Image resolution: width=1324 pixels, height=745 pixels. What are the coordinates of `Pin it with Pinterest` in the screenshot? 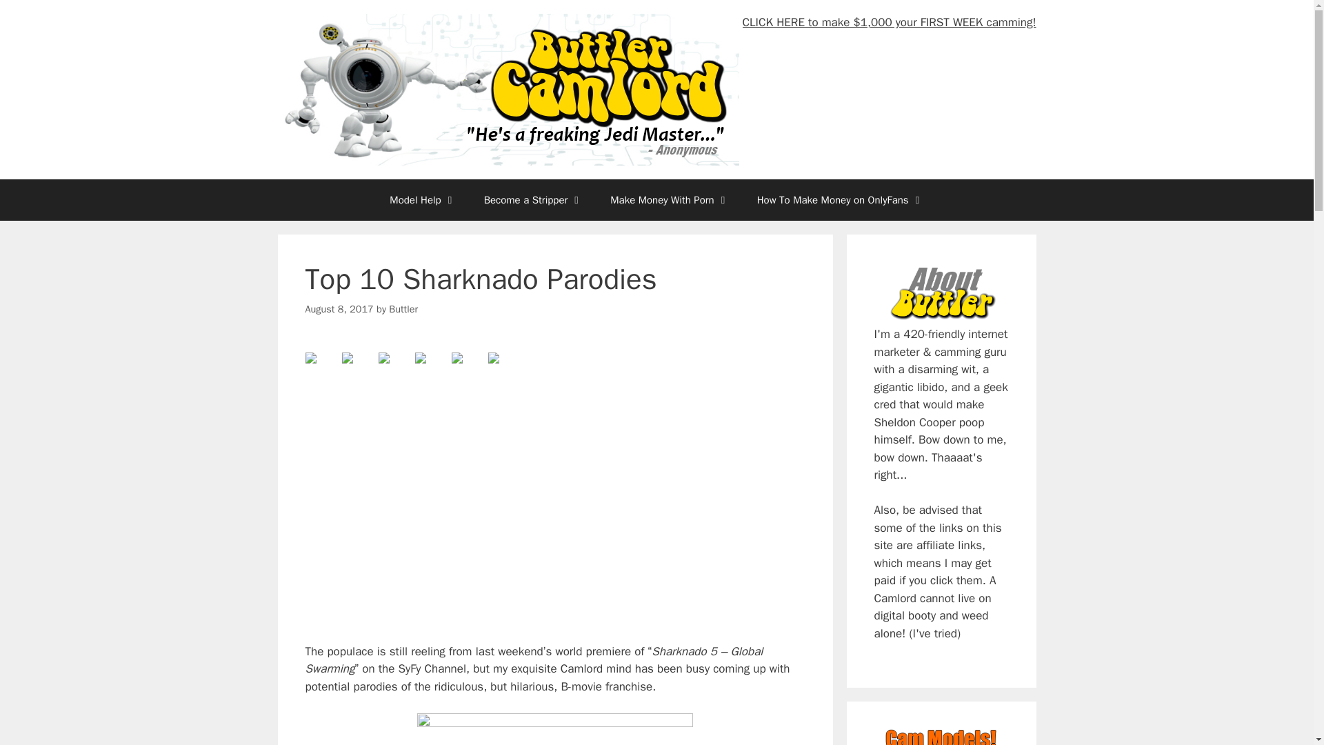 It's located at (421, 357).